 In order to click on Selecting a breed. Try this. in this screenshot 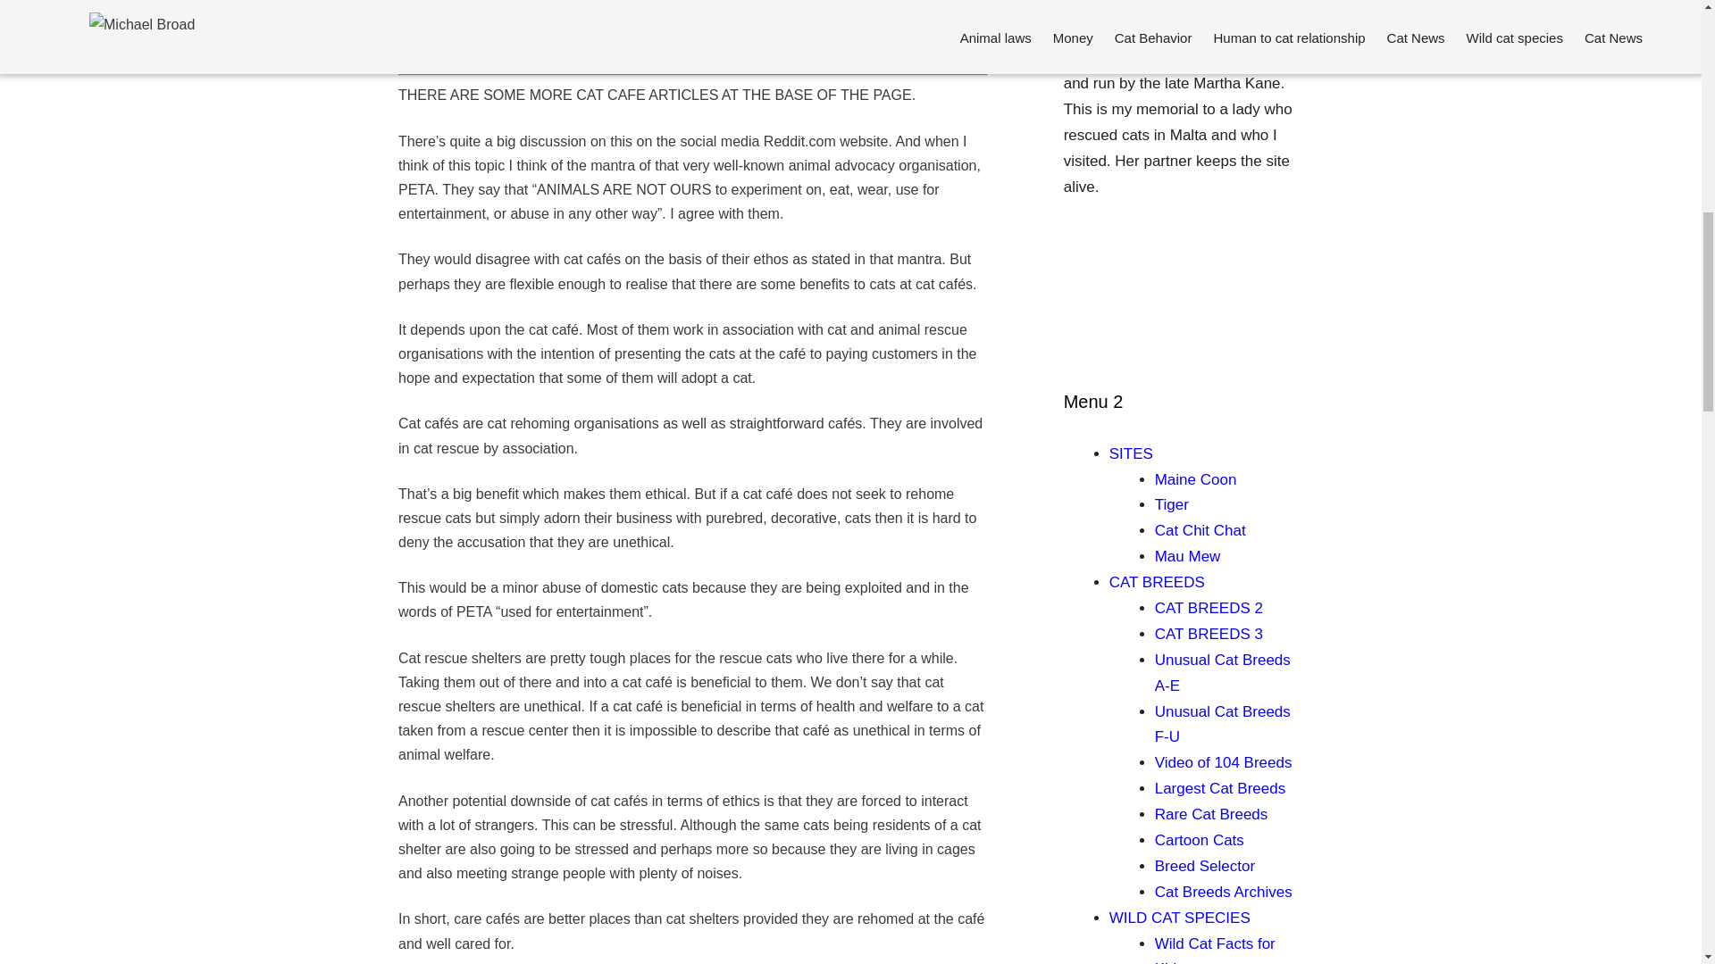, I will do `click(1204, 866)`.